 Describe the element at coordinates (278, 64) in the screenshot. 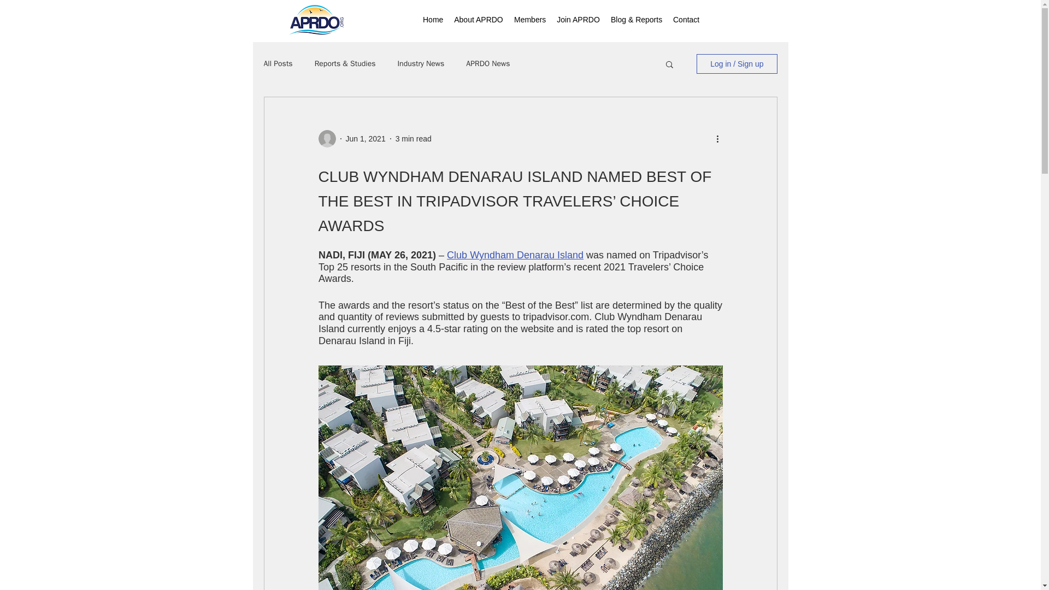

I see `All Posts` at that location.